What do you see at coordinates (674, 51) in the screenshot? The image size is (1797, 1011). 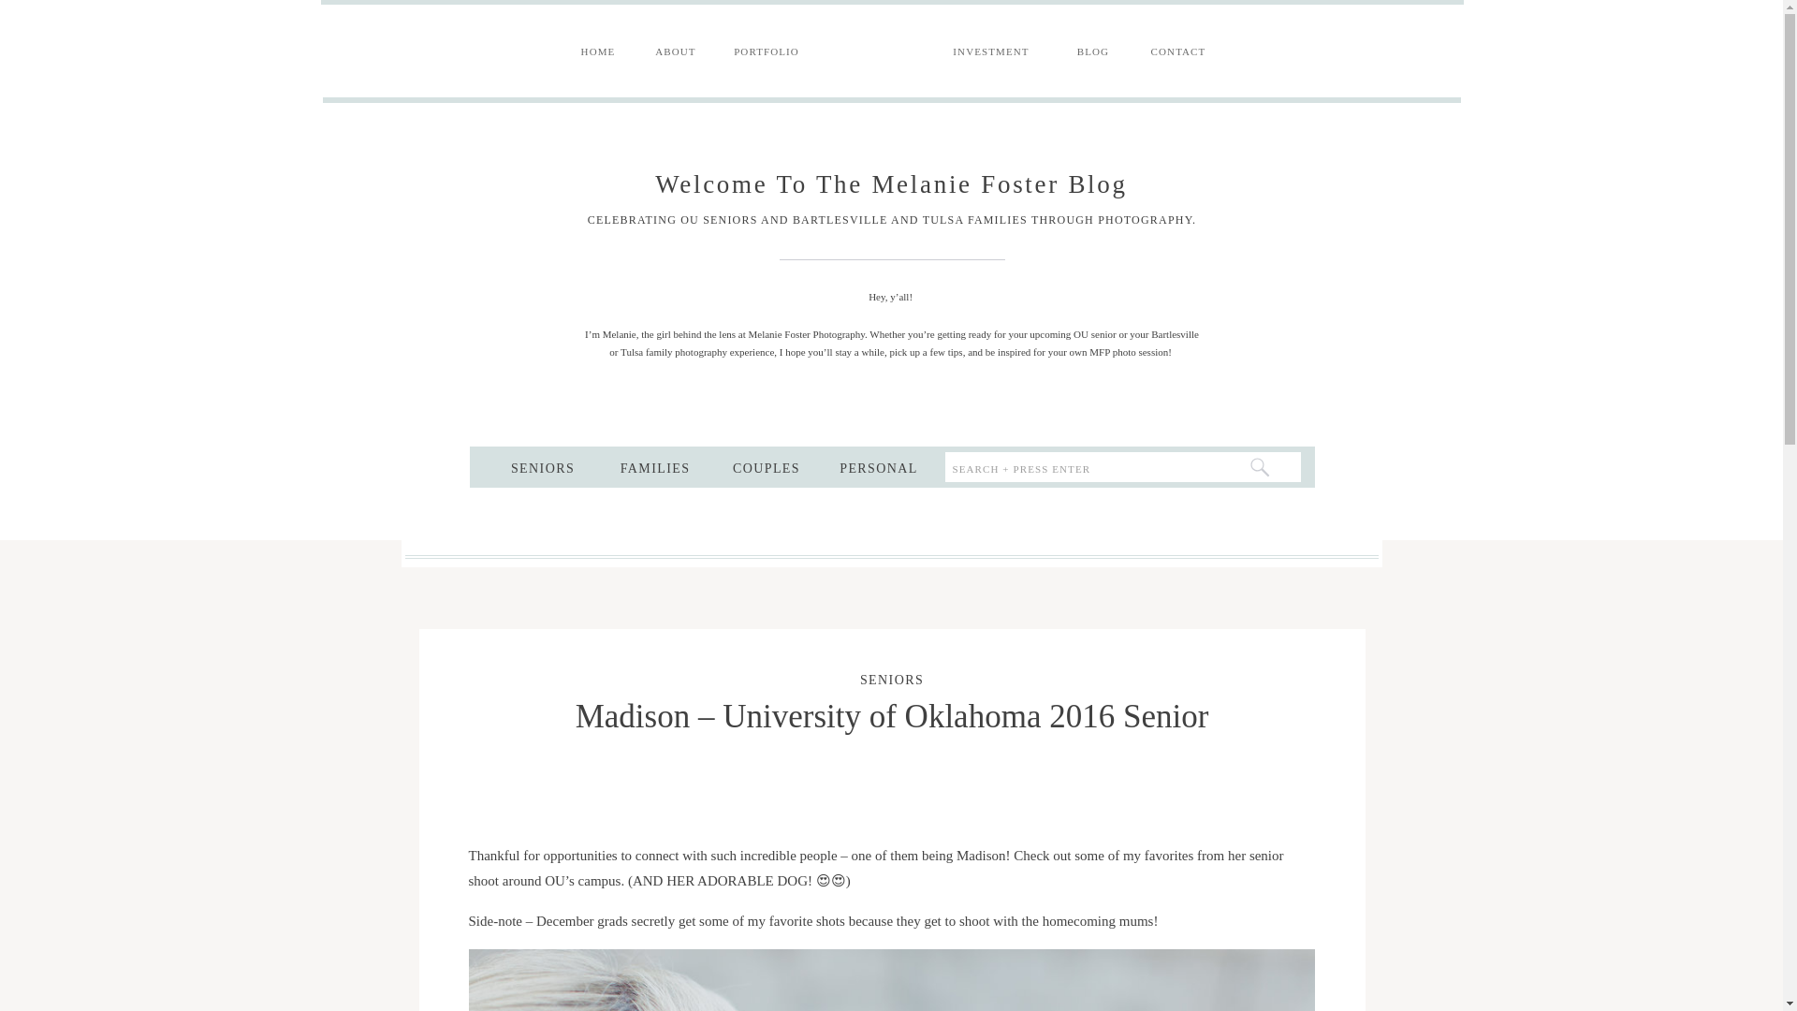 I see `ABOUT` at bounding box center [674, 51].